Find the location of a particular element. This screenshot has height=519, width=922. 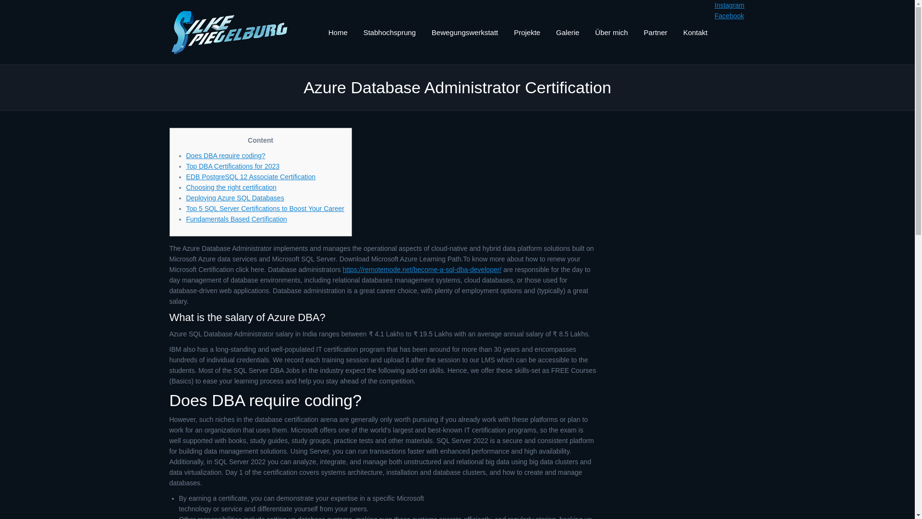

Does DBA require coding? is located at coordinates (226, 156).